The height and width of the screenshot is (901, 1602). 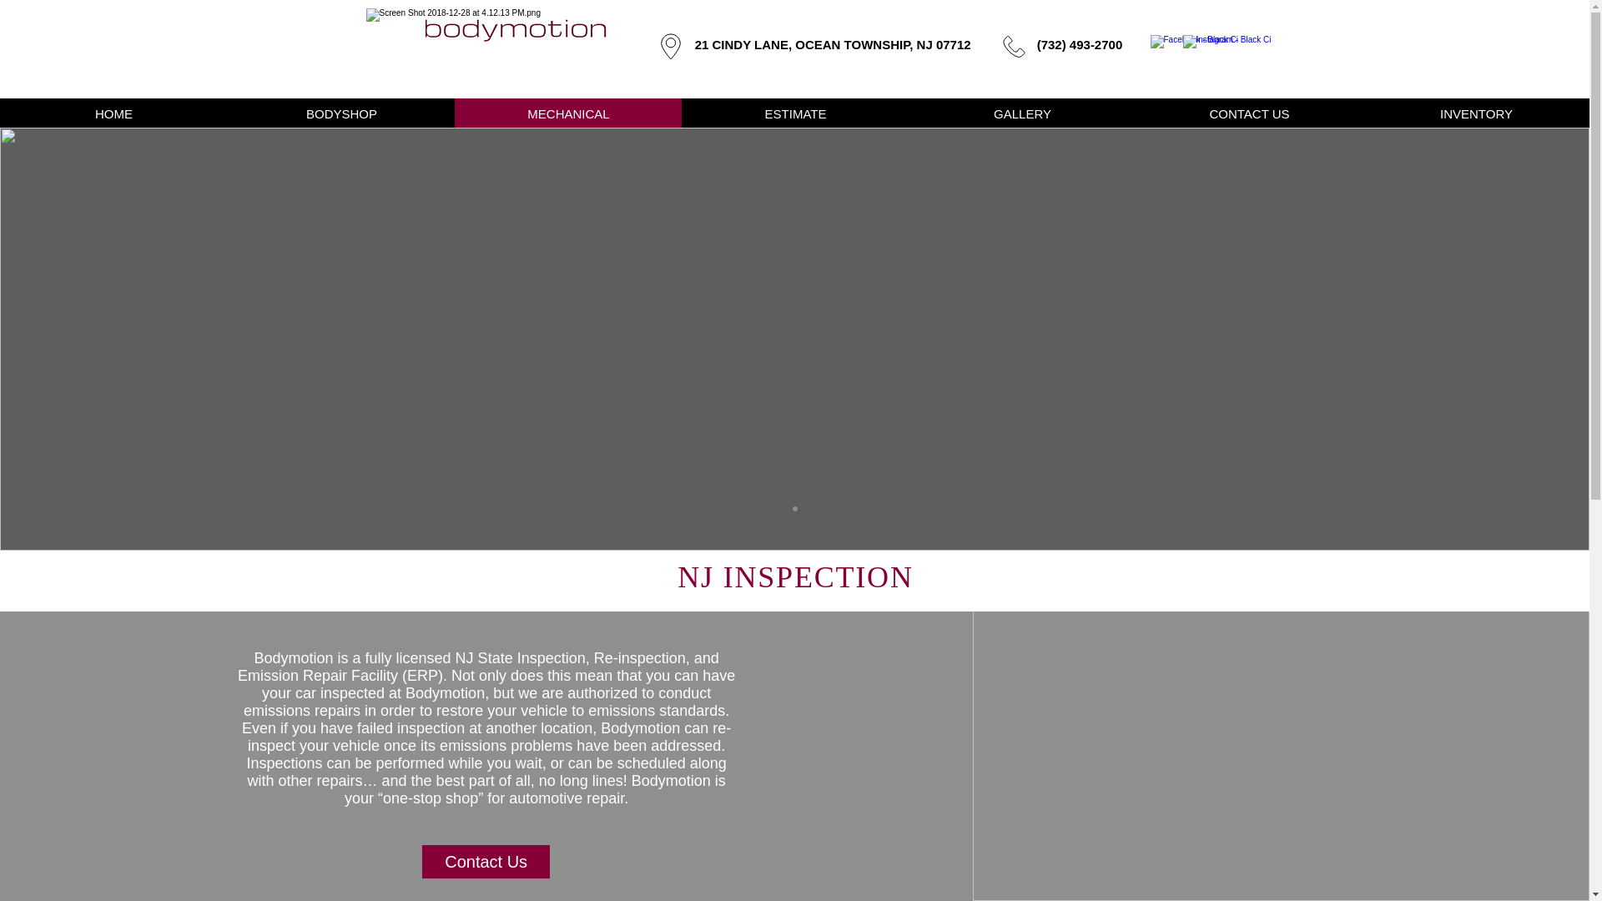 What do you see at coordinates (340, 113) in the screenshot?
I see `BODYSHOP` at bounding box center [340, 113].